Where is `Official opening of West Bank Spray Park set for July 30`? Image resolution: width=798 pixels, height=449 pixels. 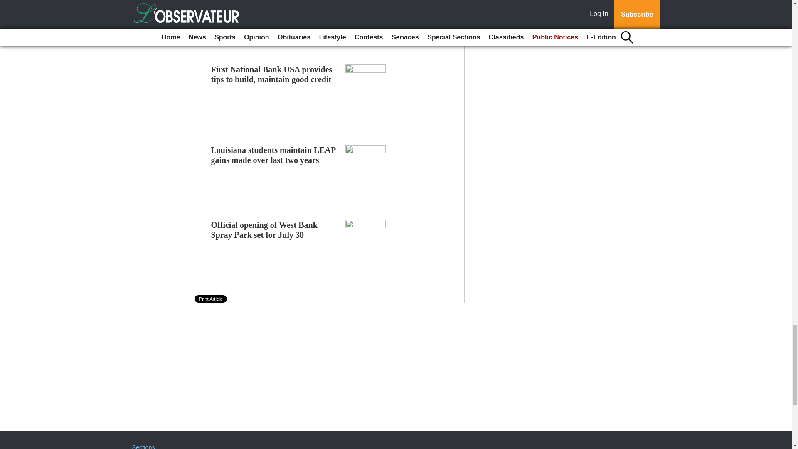
Official opening of West Bank Spray Park set for July 30 is located at coordinates (264, 229).